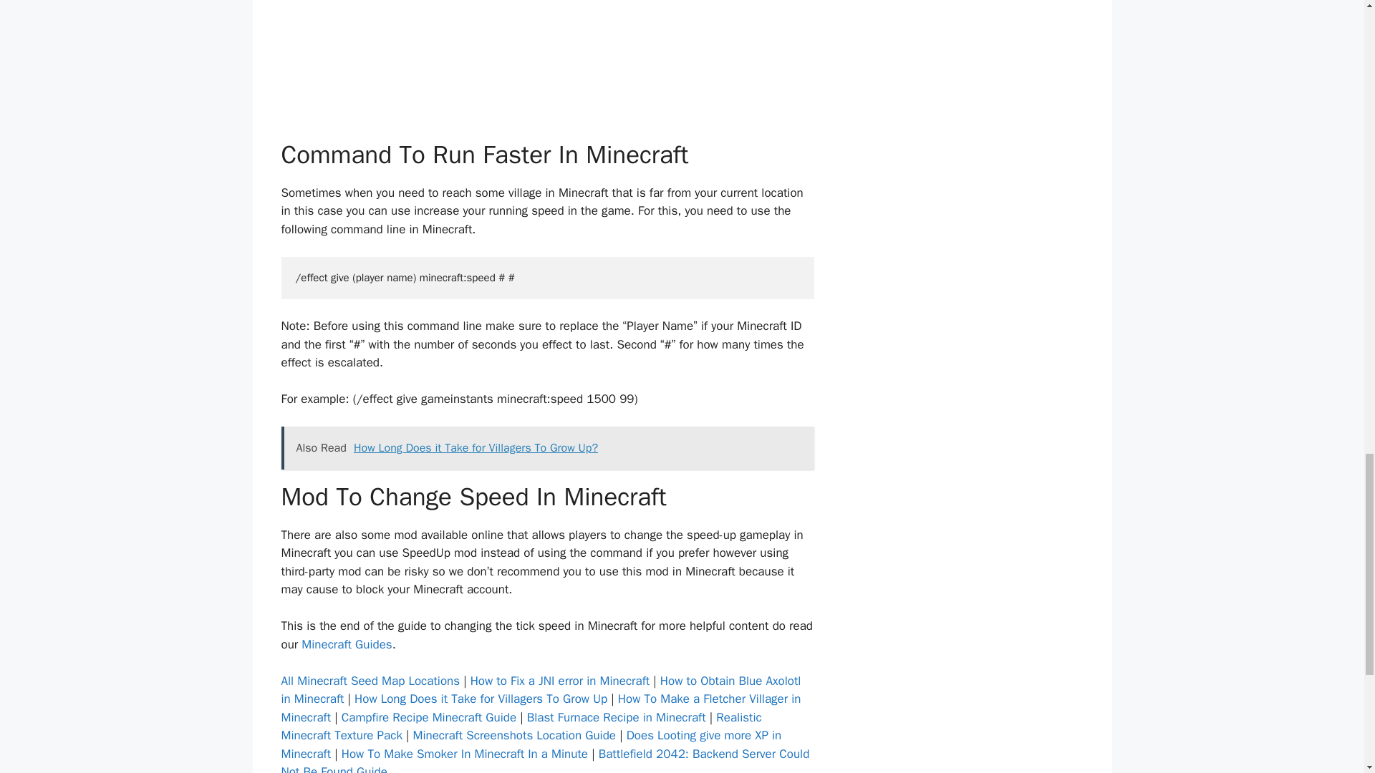  Describe the element at coordinates (521, 726) in the screenshot. I see `Realistic Minecraft Texture Pack` at that location.